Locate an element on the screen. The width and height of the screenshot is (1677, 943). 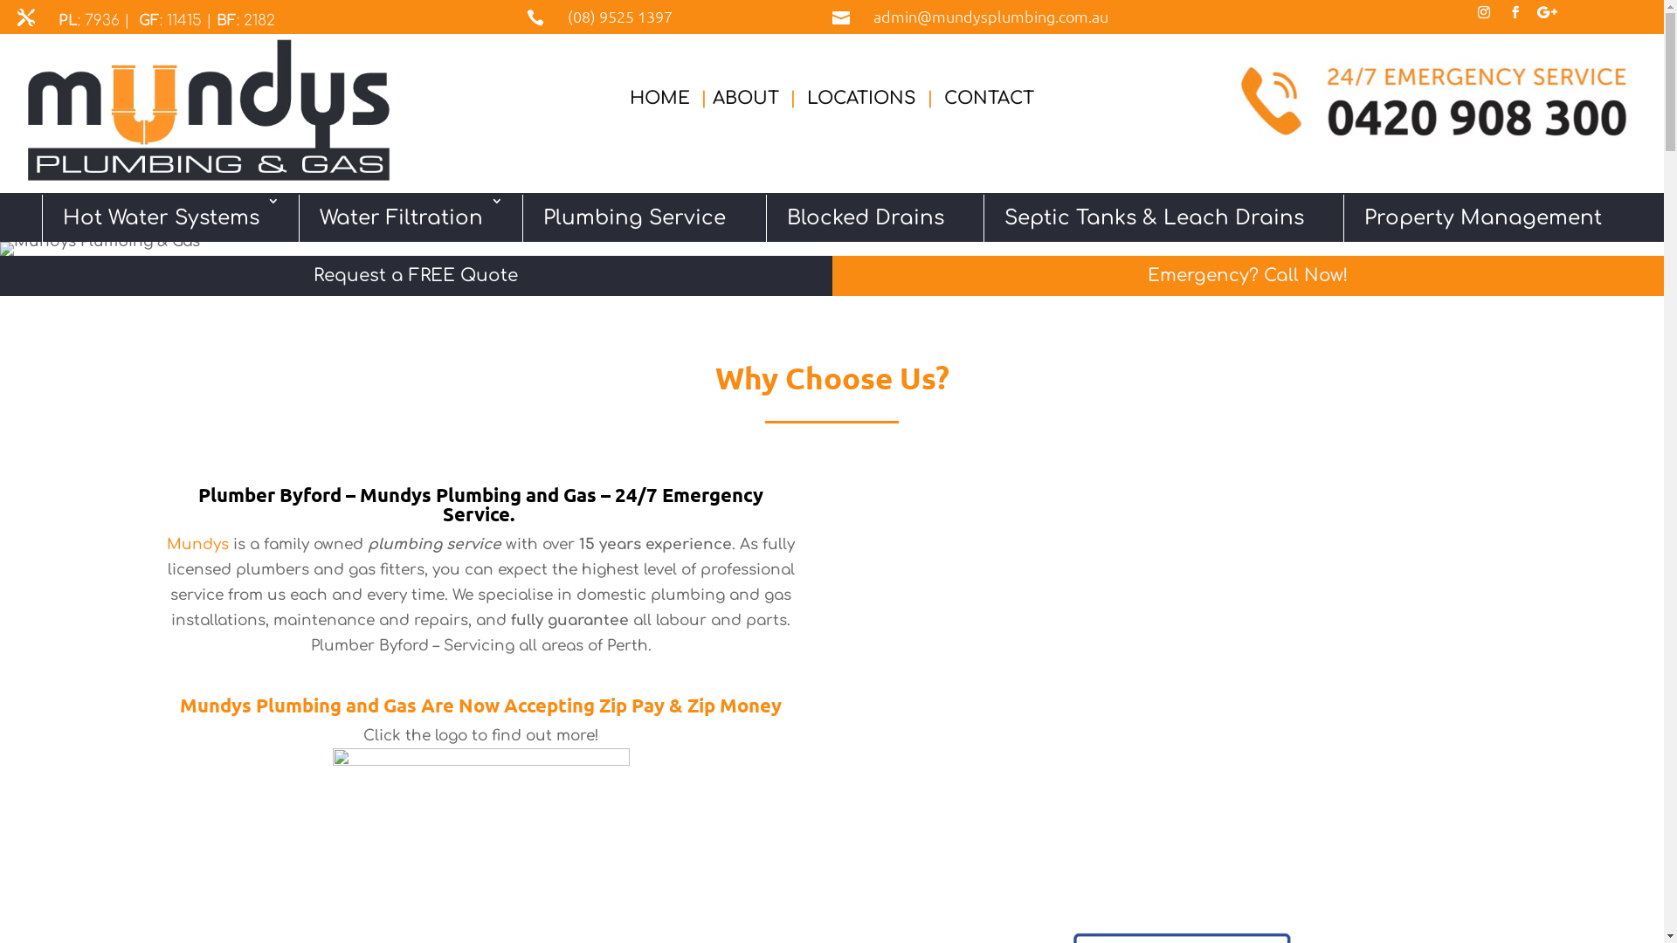
Blocked Drains is located at coordinates (865, 218).